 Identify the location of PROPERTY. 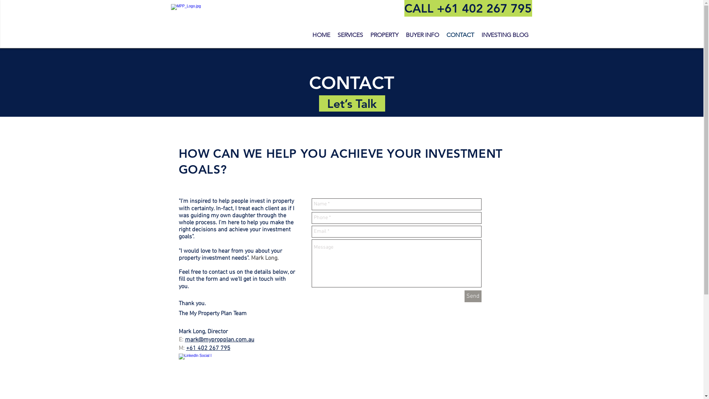
(384, 35).